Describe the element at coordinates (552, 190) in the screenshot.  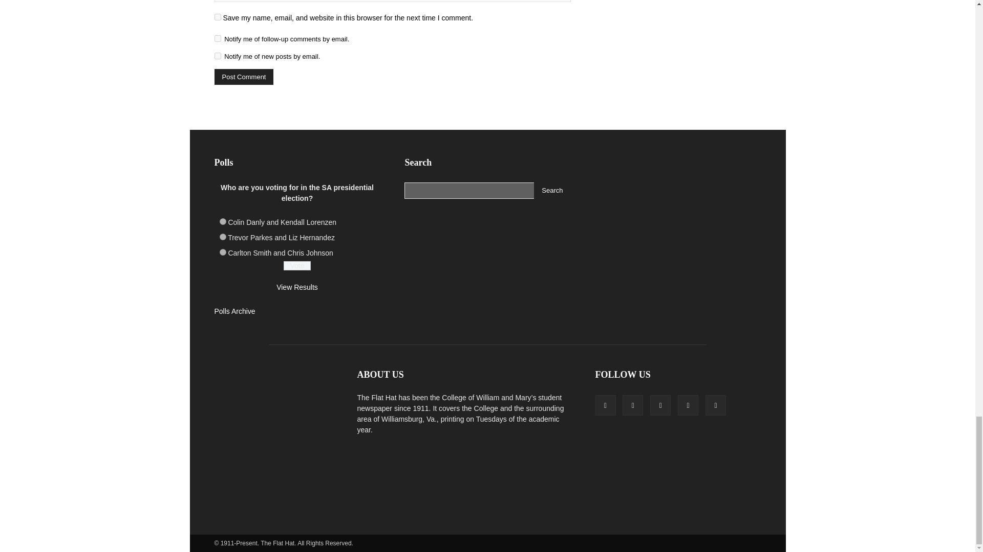
I see `Search` at that location.